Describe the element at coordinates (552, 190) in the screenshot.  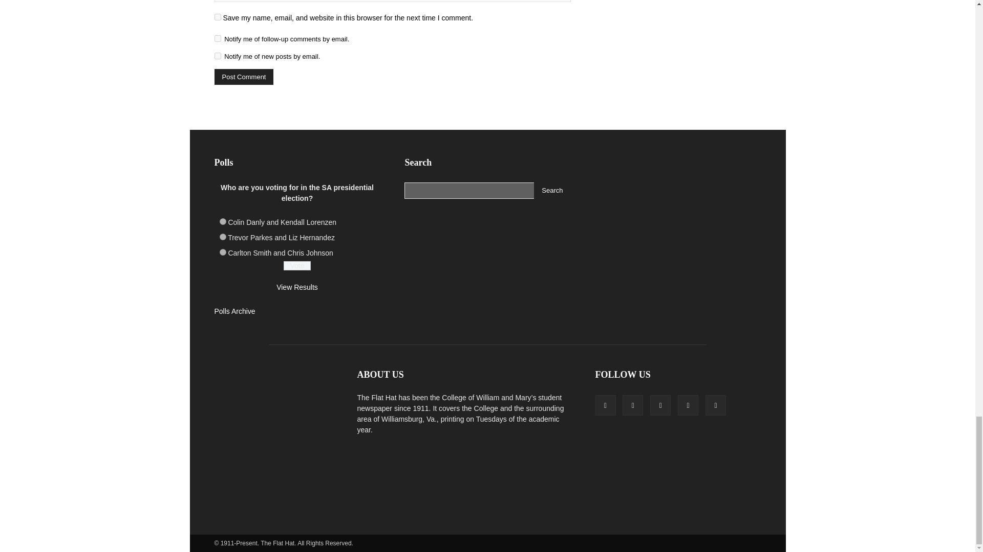
I see `Search` at that location.